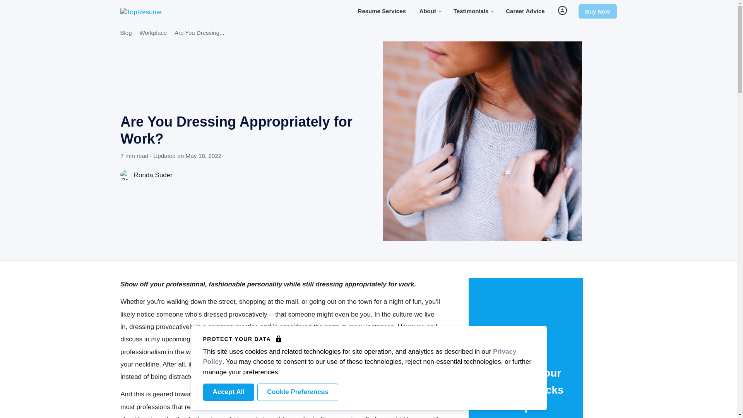 The image size is (743, 418). I want to click on Blog, so click(125, 33).